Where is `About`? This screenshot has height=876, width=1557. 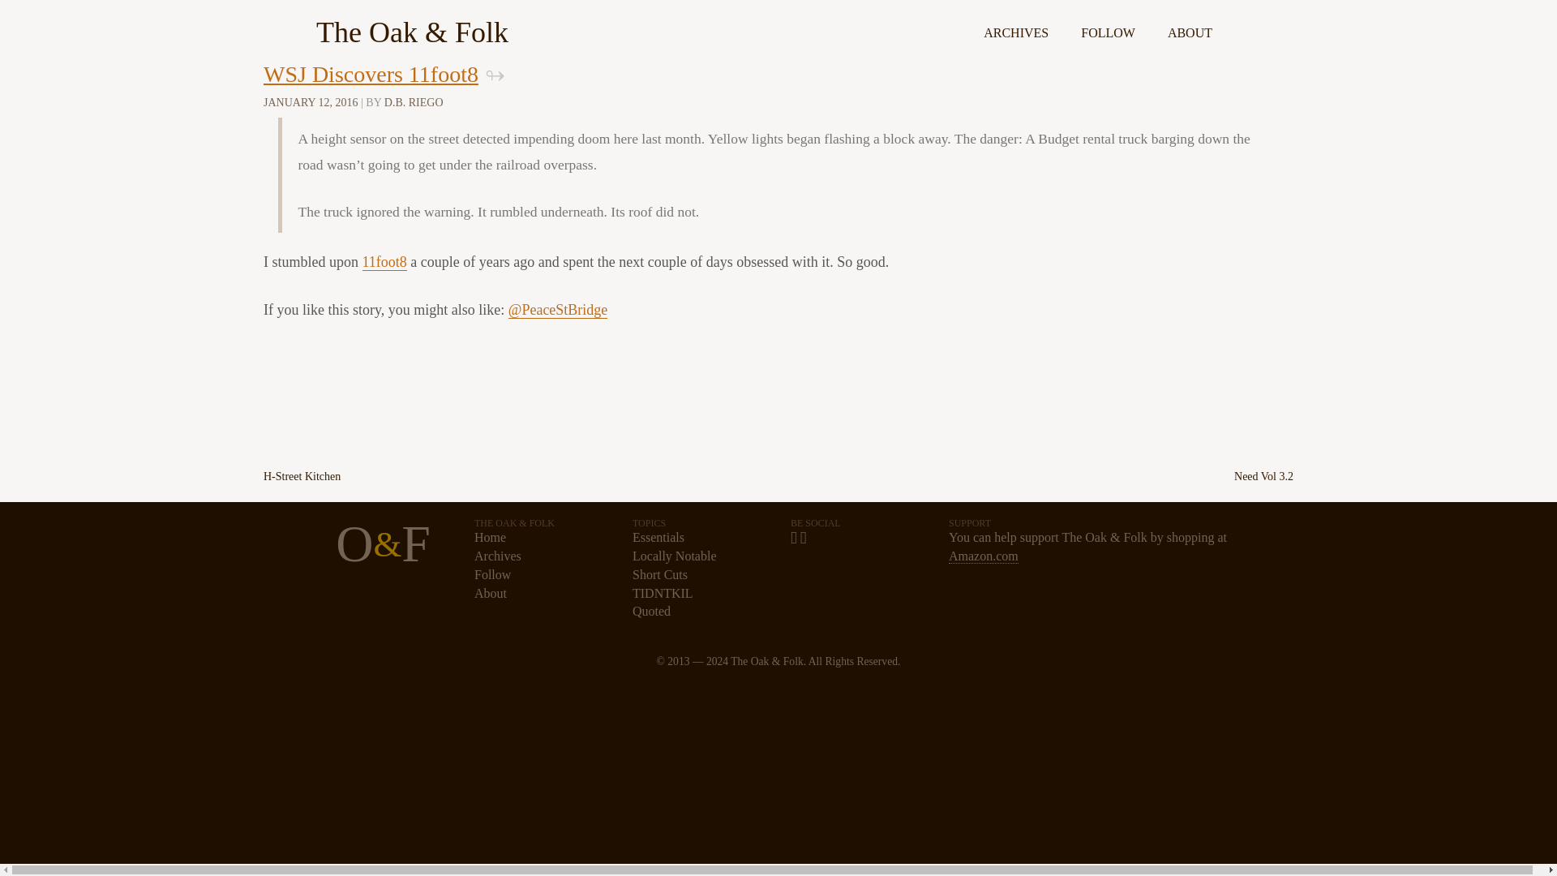
About is located at coordinates (491, 593).